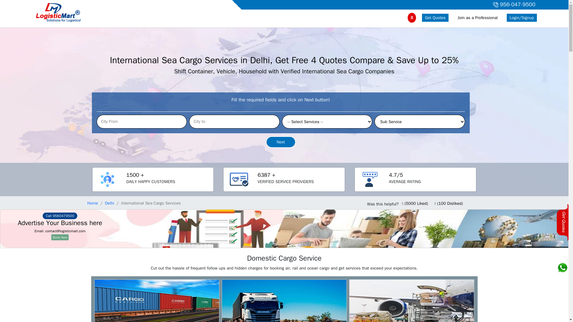 Image resolution: width=573 pixels, height=322 pixels. I want to click on Get Quotes, so click(435, 18).